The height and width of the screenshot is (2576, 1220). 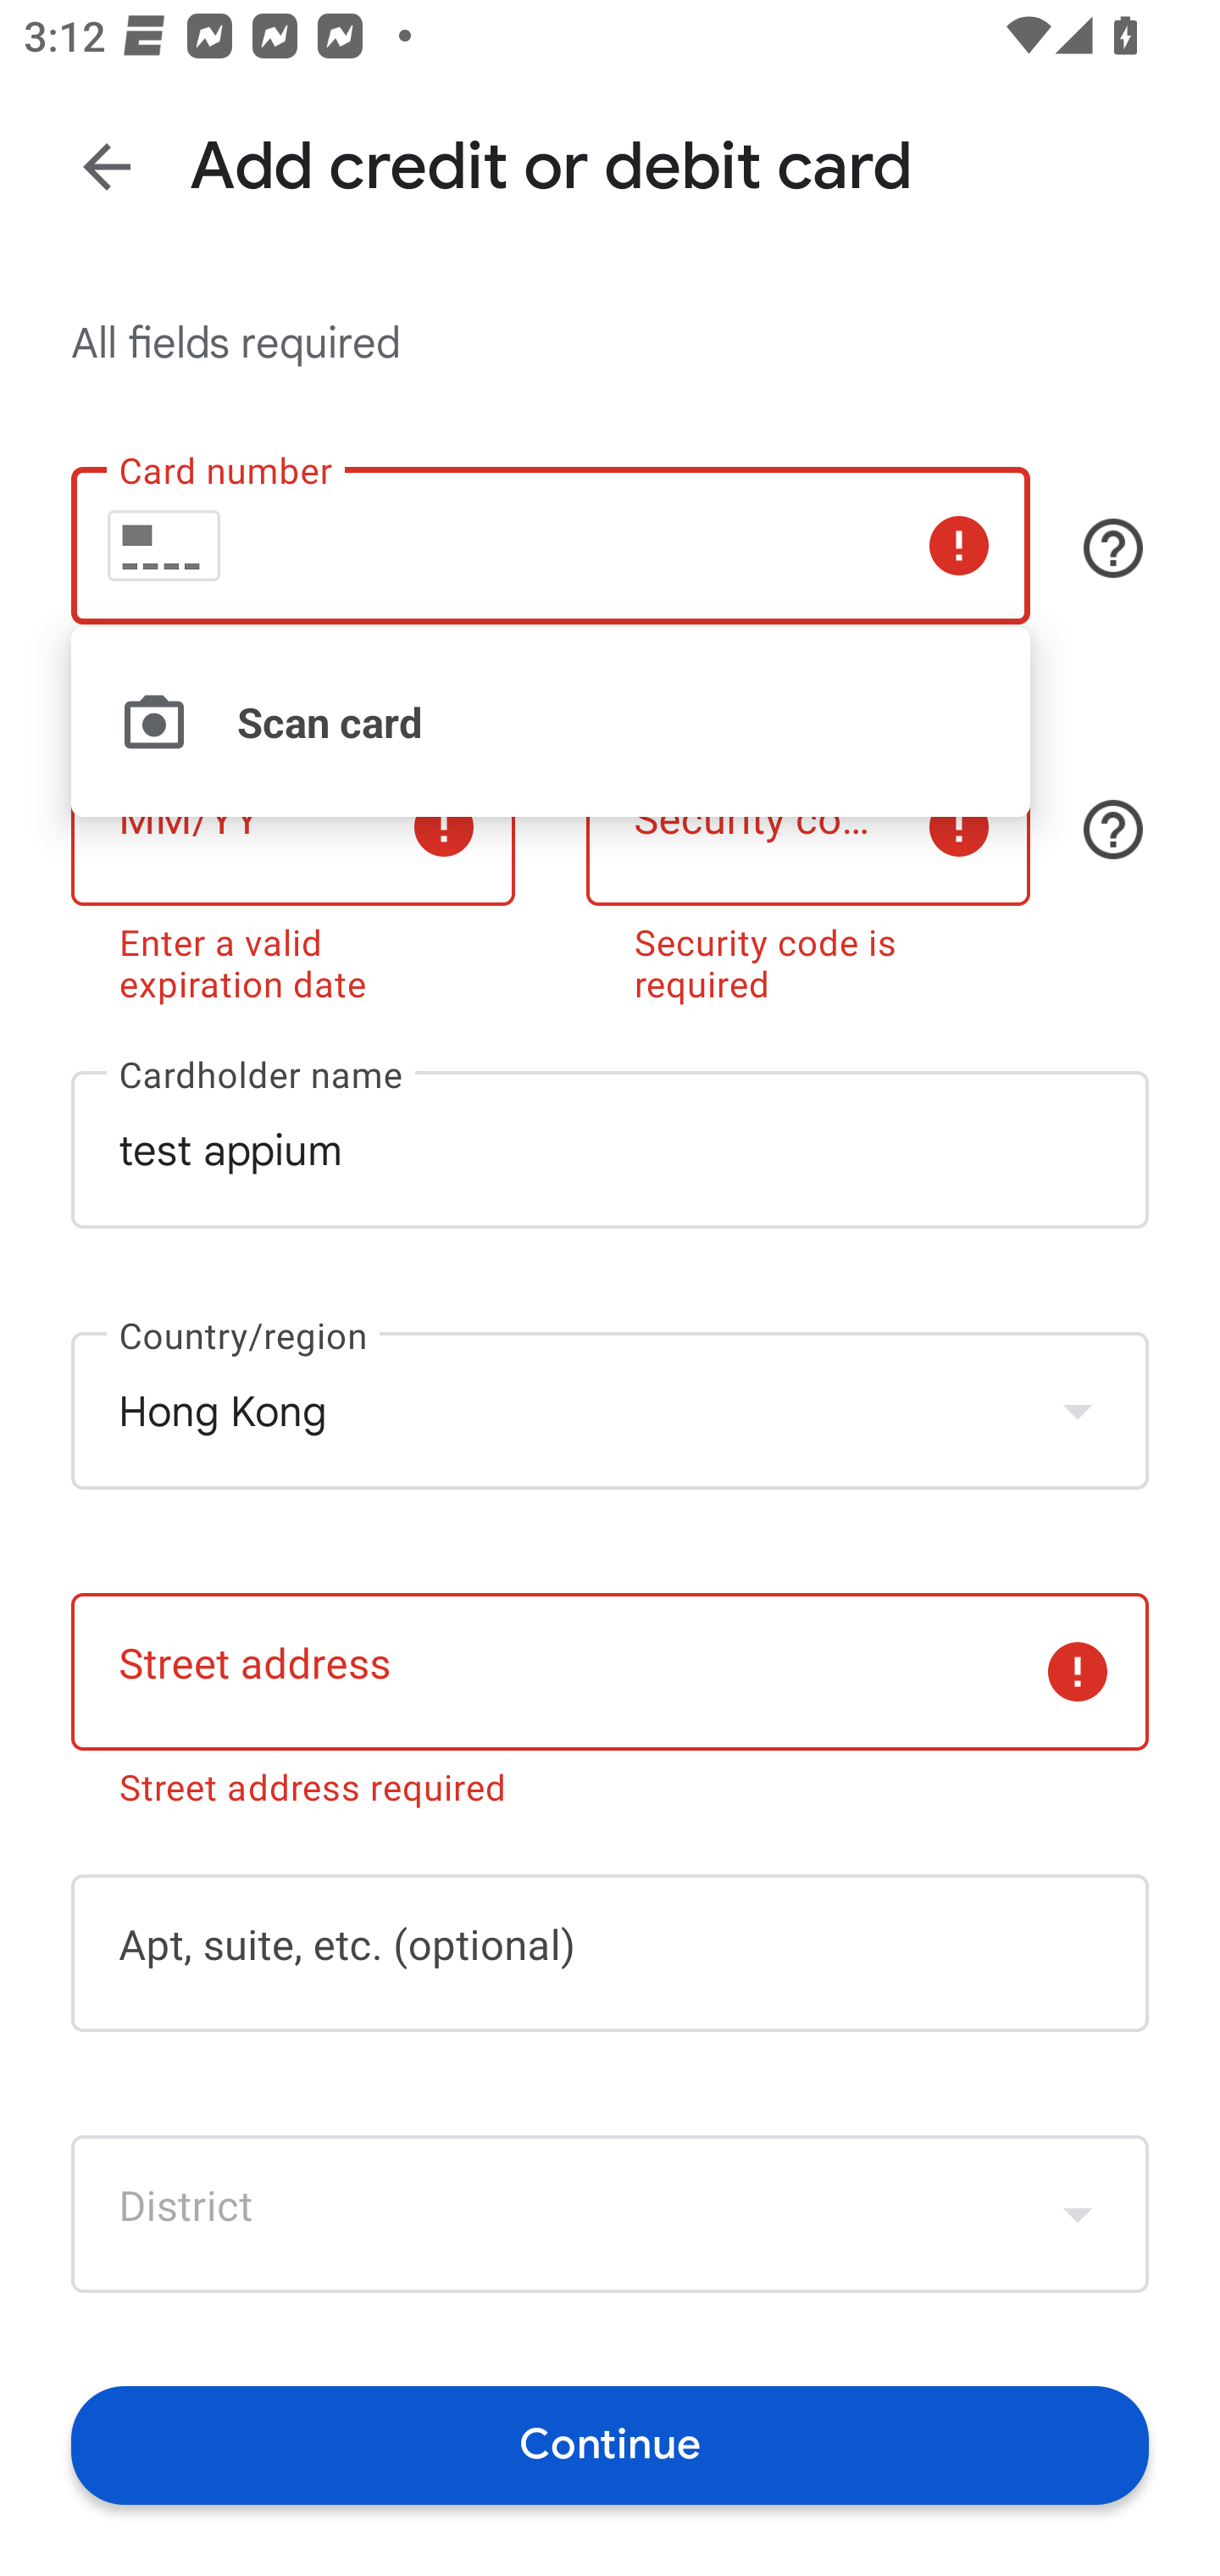 I want to click on Back, so click(x=107, y=166).